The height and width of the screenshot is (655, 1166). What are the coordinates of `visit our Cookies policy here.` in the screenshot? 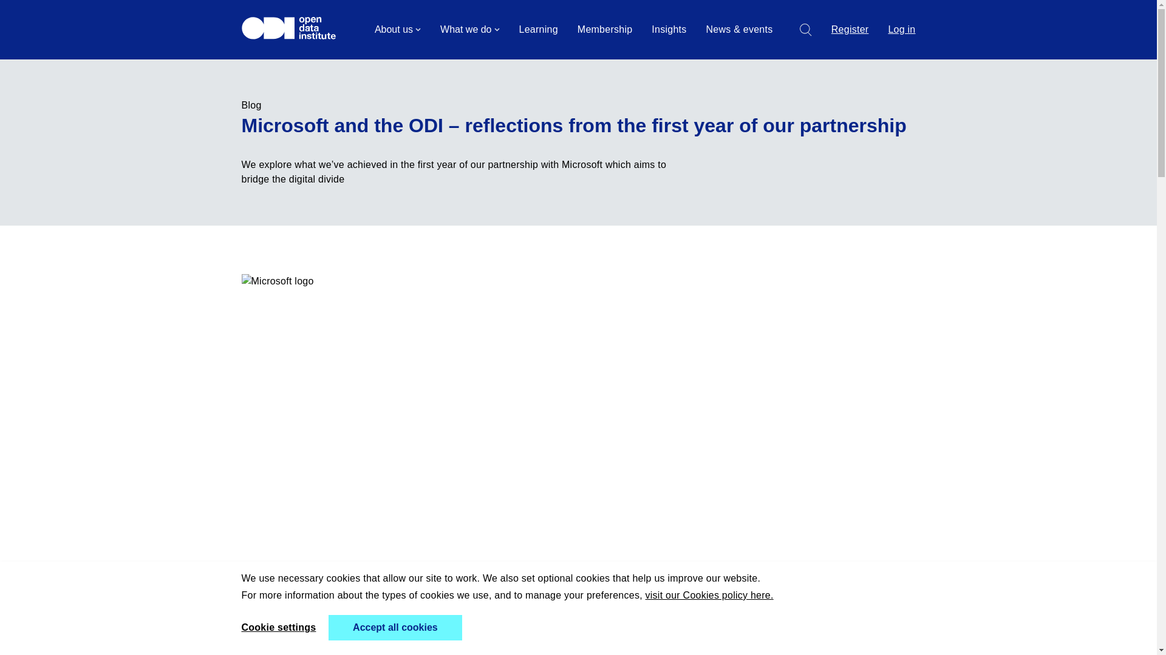 It's located at (709, 595).